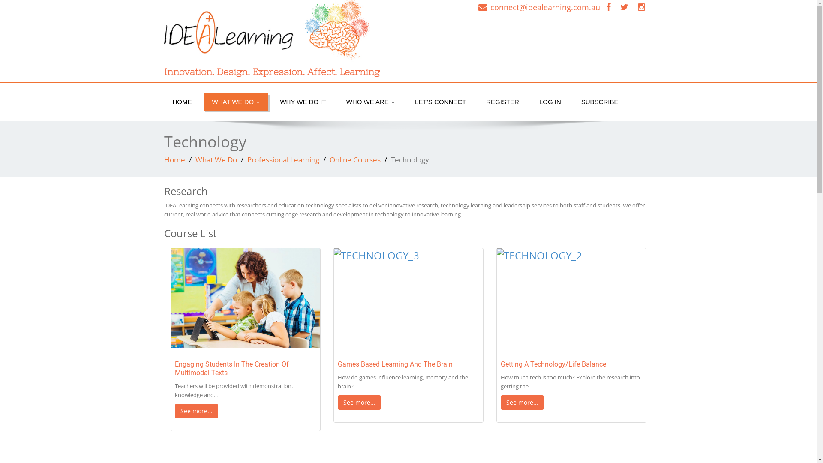 The height and width of the screenshot is (463, 823). Describe the element at coordinates (216, 159) in the screenshot. I see `What We Do` at that location.